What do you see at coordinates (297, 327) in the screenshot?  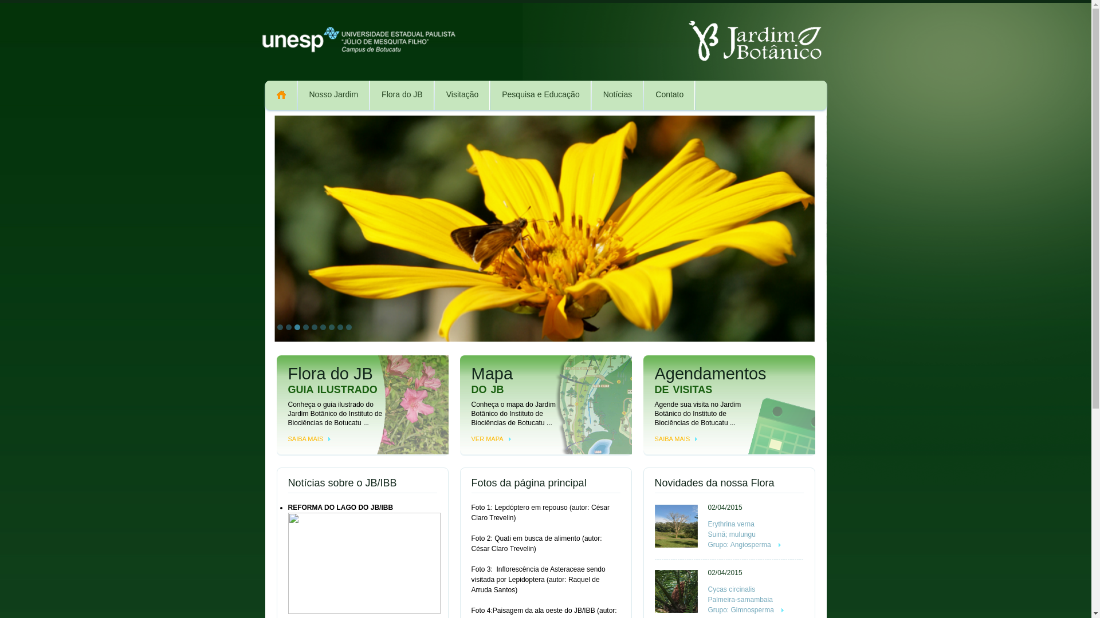 I see `3` at bounding box center [297, 327].